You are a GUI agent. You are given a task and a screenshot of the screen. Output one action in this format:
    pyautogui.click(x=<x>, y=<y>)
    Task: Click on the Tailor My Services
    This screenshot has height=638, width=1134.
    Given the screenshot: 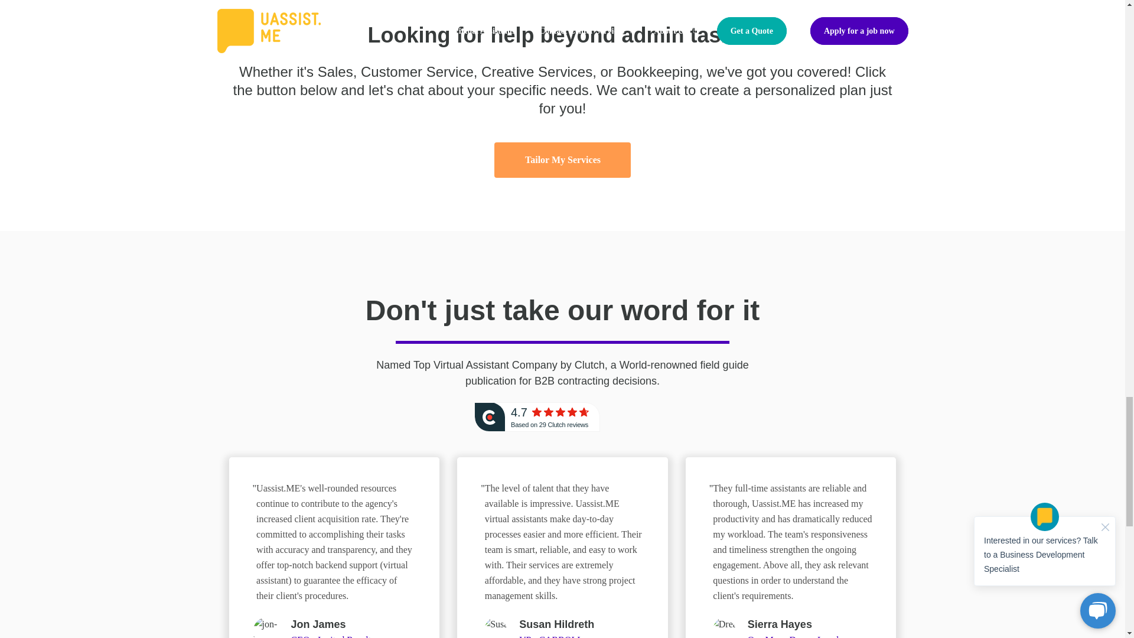 What is the action you would take?
    pyautogui.click(x=562, y=159)
    